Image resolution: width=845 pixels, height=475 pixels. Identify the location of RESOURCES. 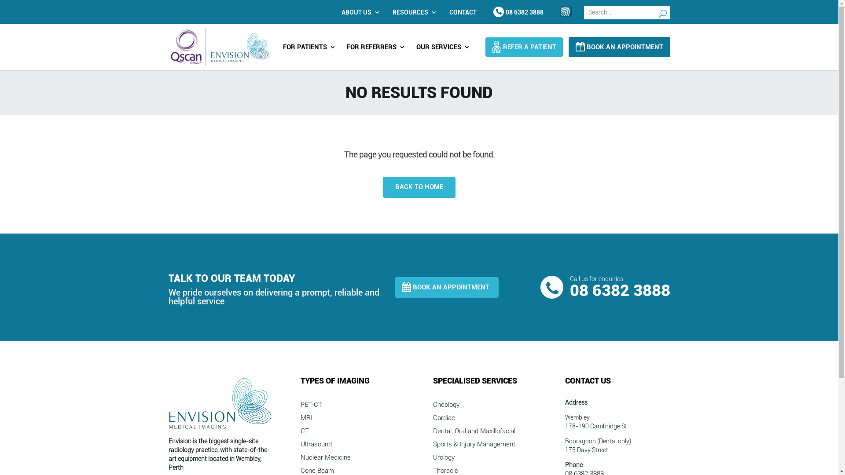
(413, 12).